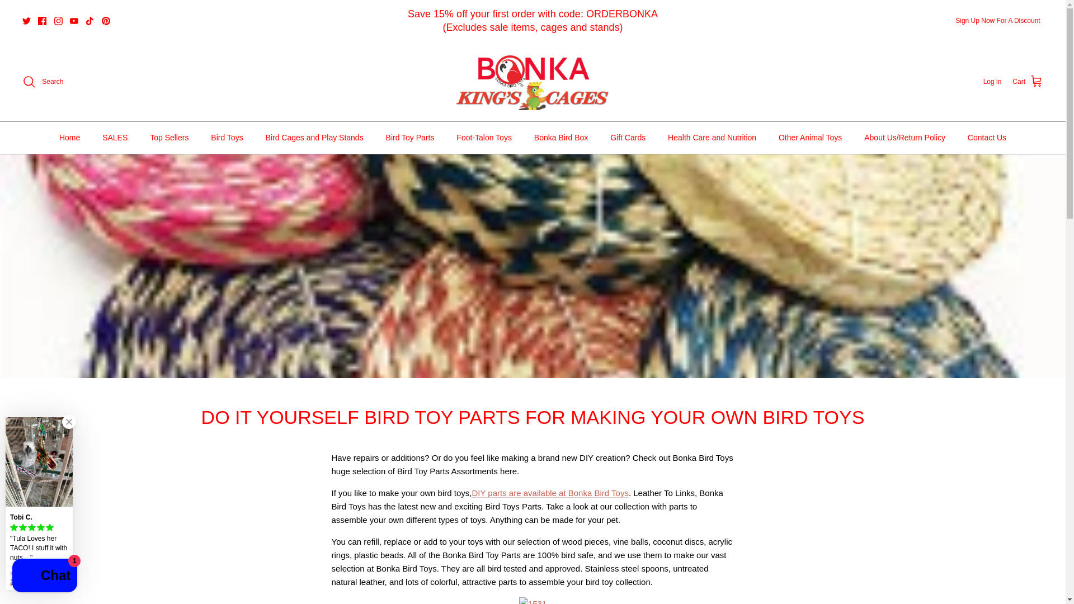 This screenshot has height=604, width=1074. What do you see at coordinates (58, 21) in the screenshot?
I see `Instagram` at bounding box center [58, 21].